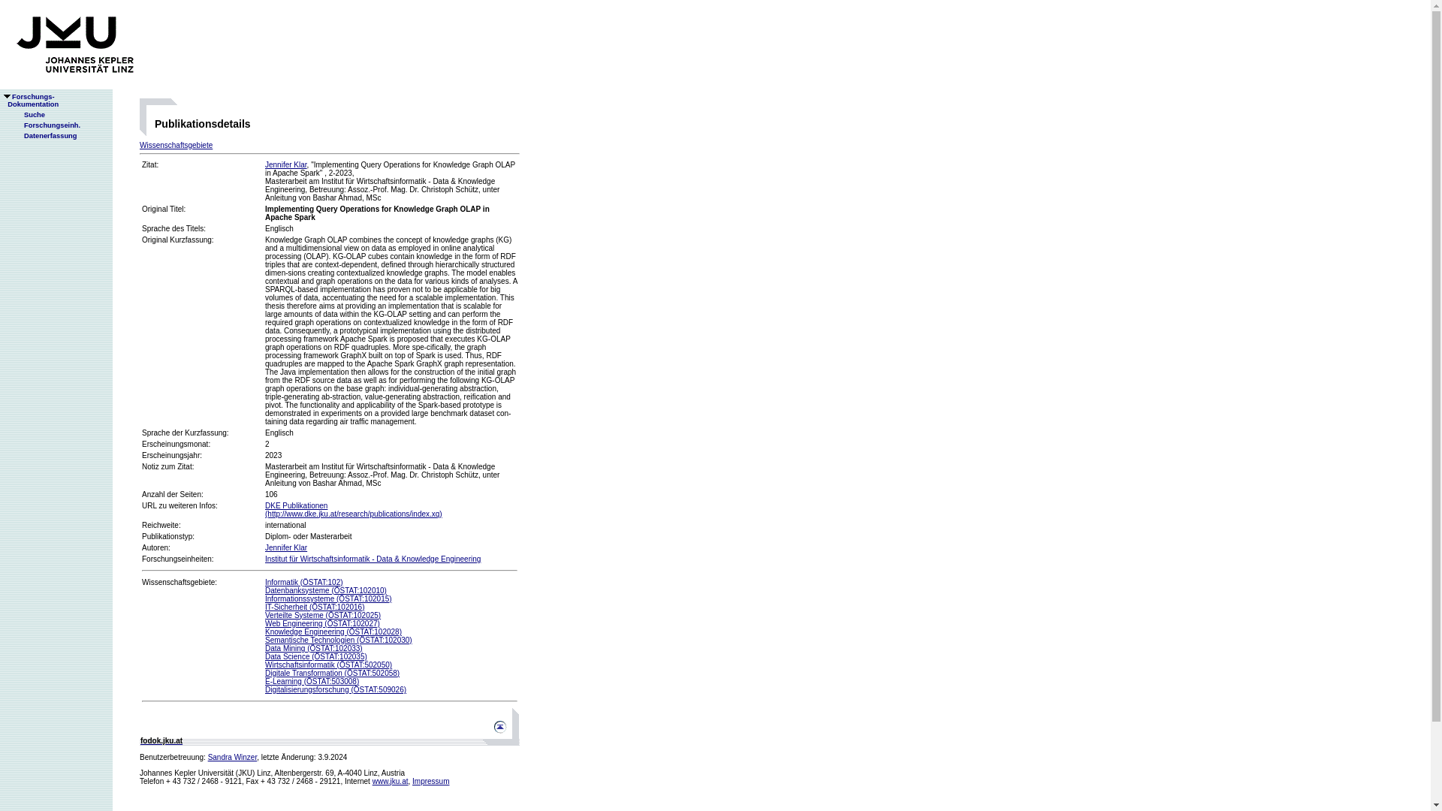 The image size is (1442, 811). Describe the element at coordinates (285, 547) in the screenshot. I see `Jennifer Klar` at that location.